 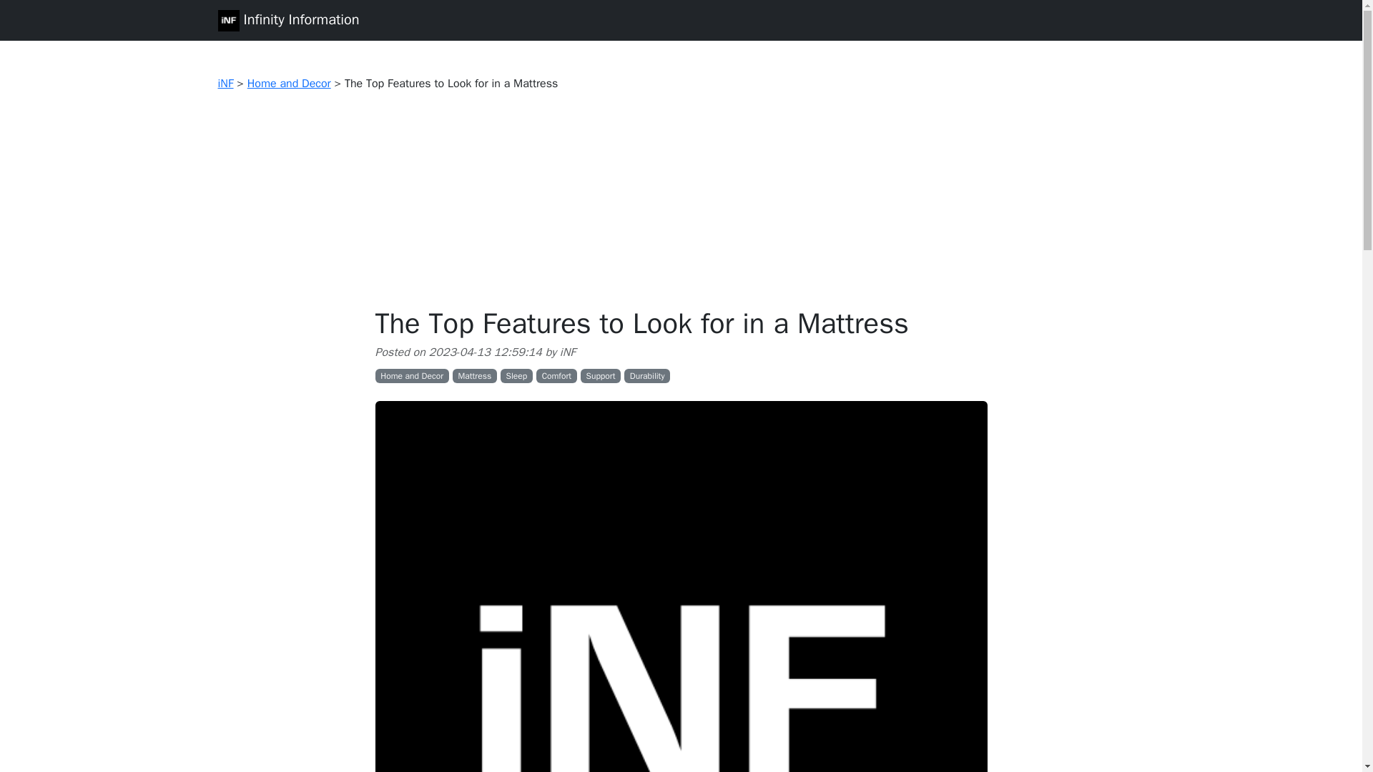 What do you see at coordinates (475, 376) in the screenshot?
I see `Mattress` at bounding box center [475, 376].